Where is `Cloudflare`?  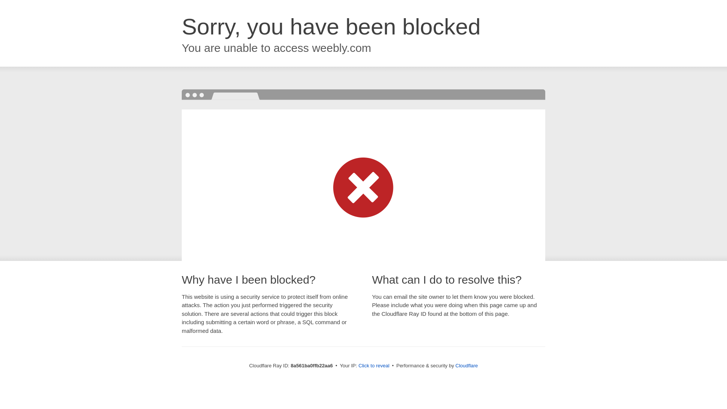
Cloudflare is located at coordinates (466, 365).